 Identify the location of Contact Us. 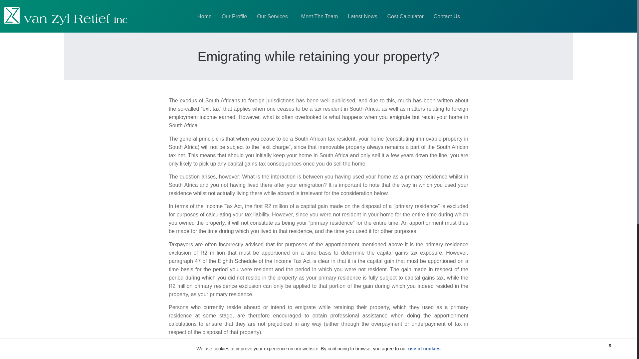
(447, 17).